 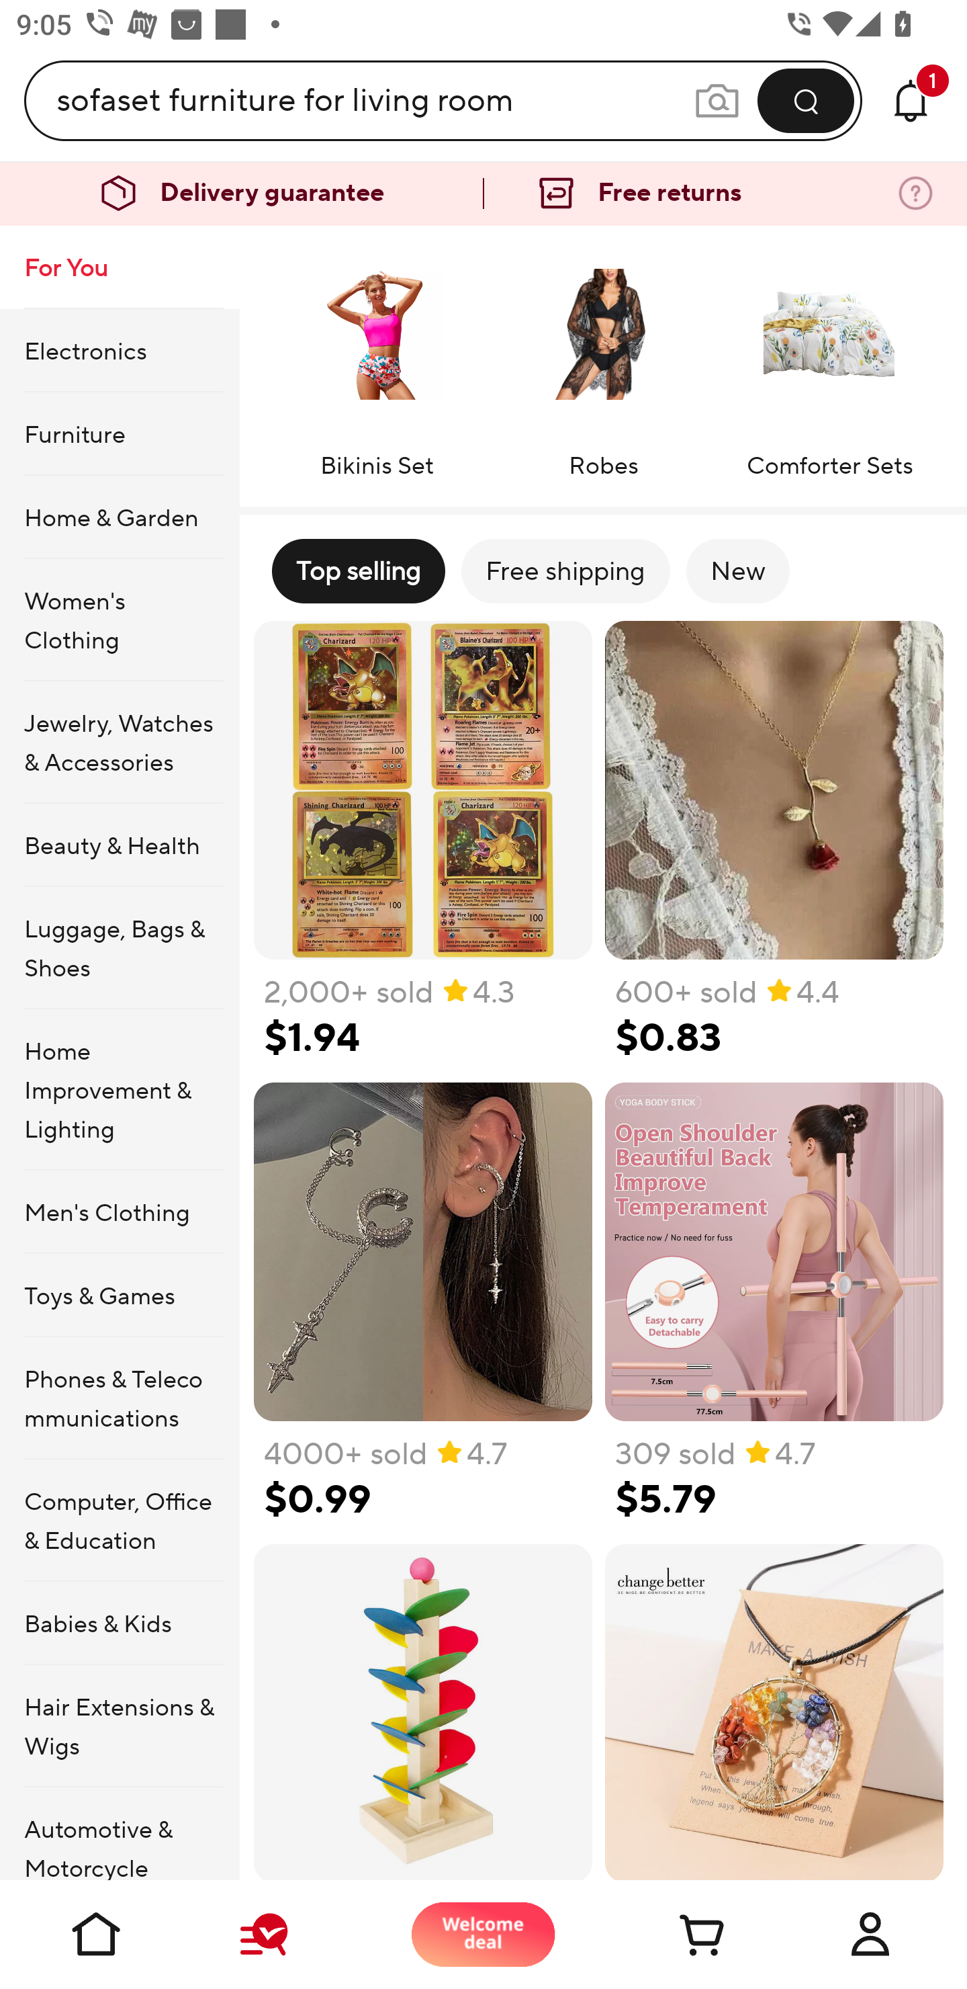 What do you see at coordinates (565, 570) in the screenshot?
I see `Free shipping` at bounding box center [565, 570].